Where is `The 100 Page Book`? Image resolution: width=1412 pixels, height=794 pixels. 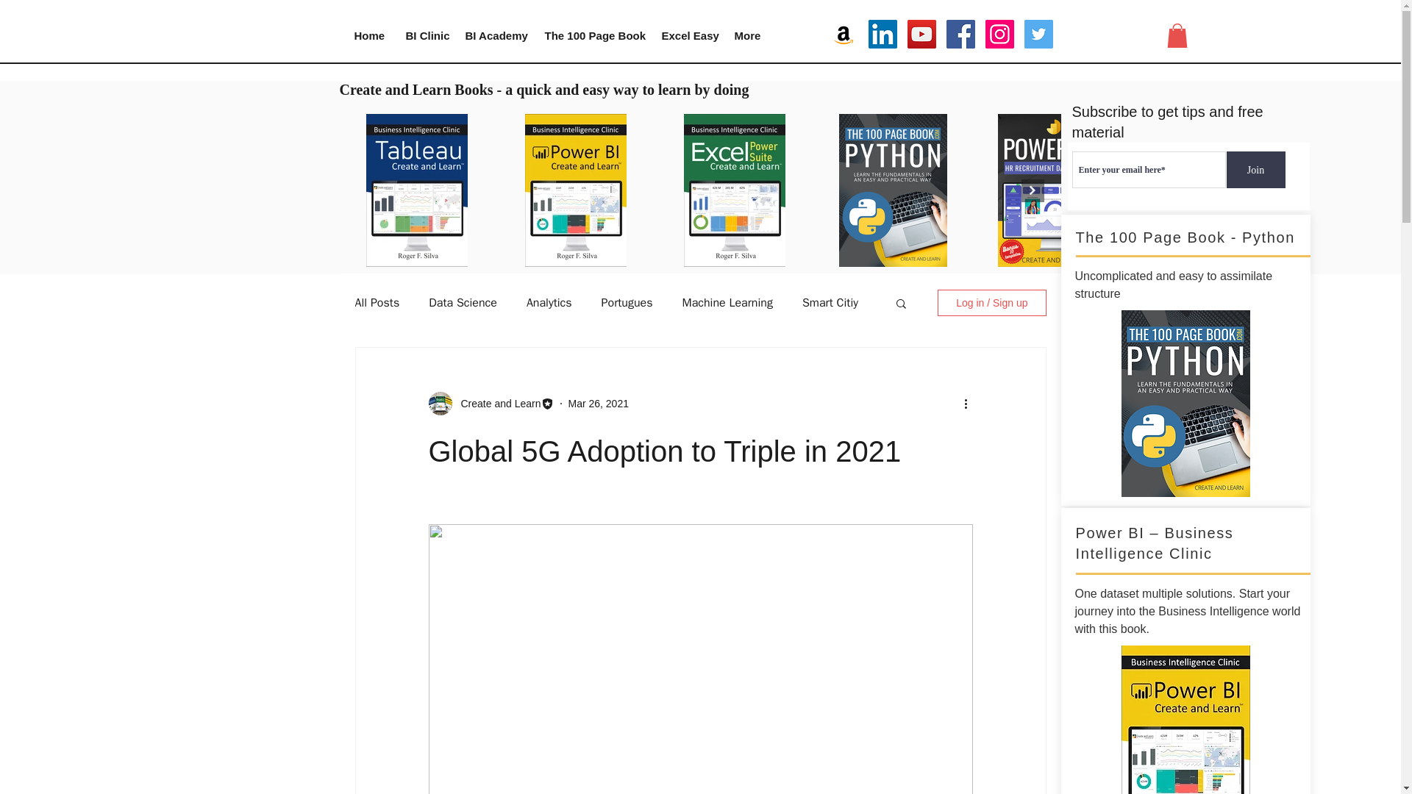
The 100 Page Book is located at coordinates (592, 35).